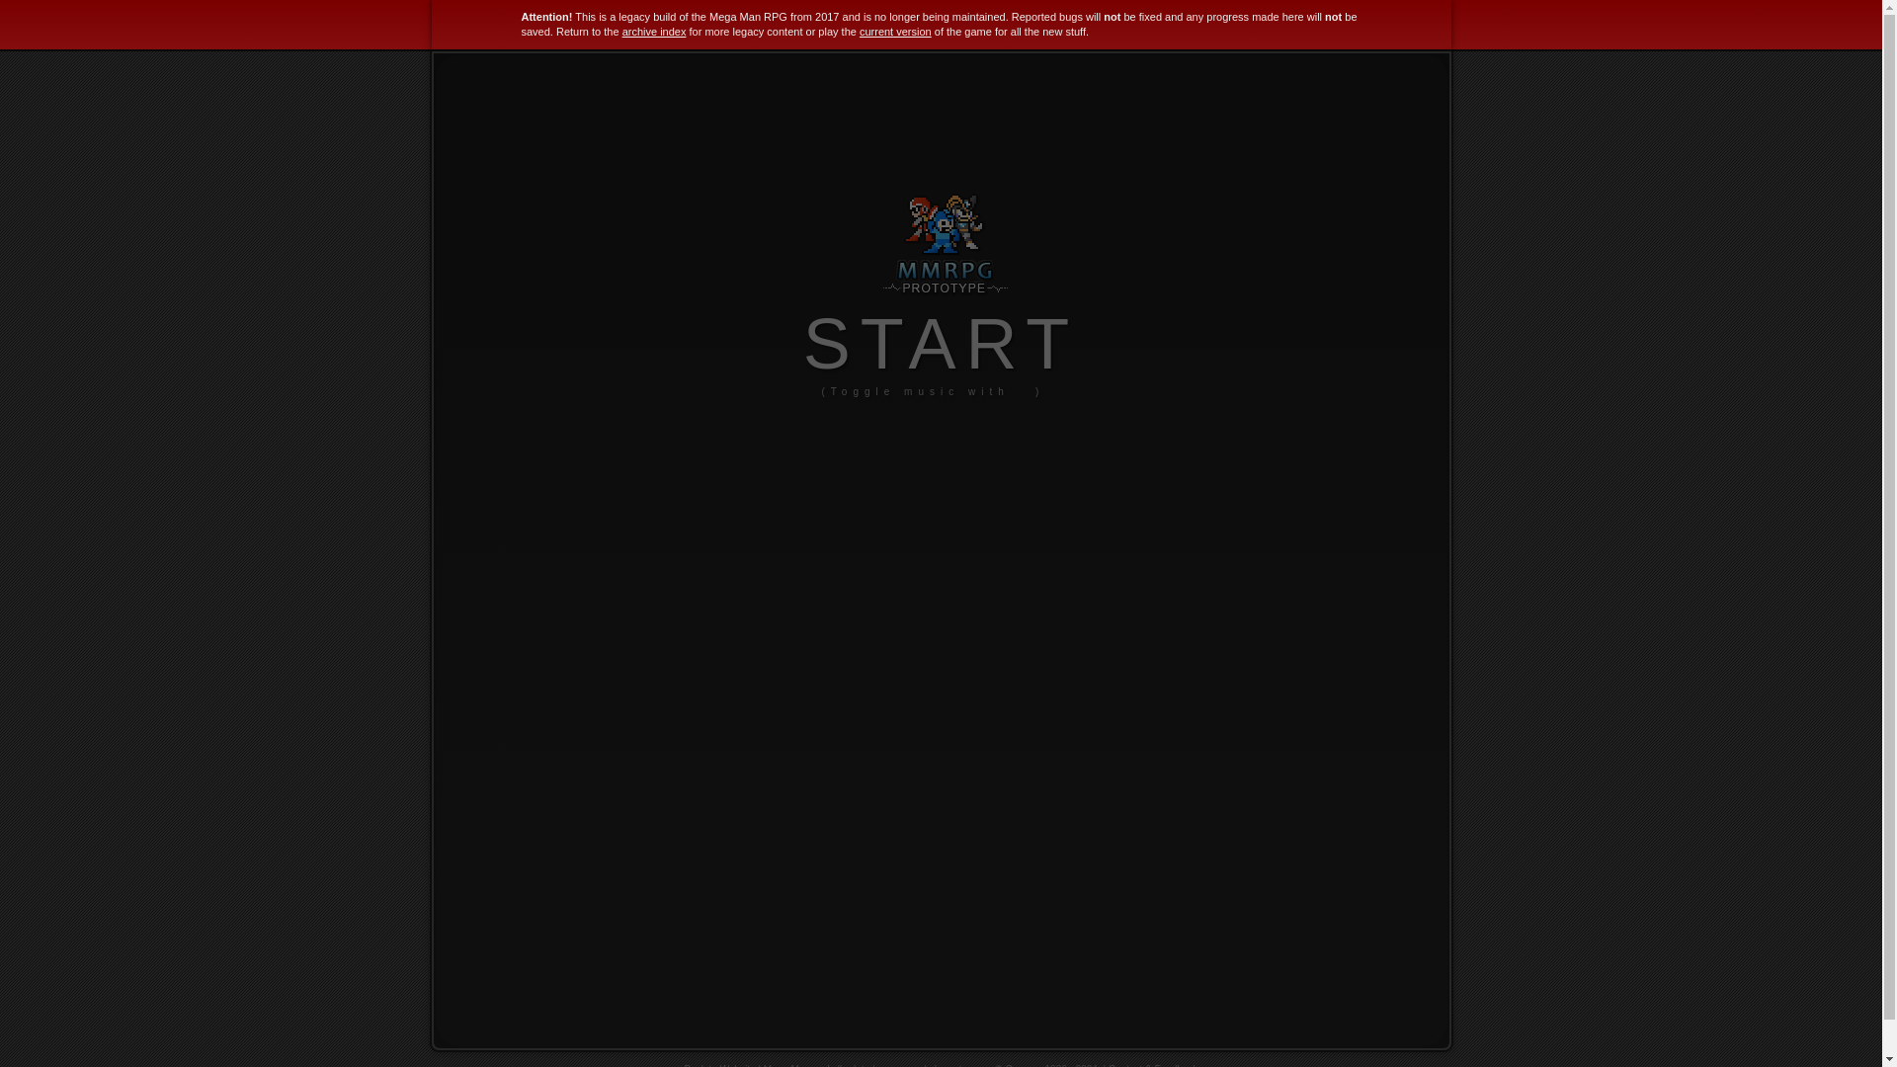  Describe the element at coordinates (895, 31) in the screenshot. I see `current version` at that location.